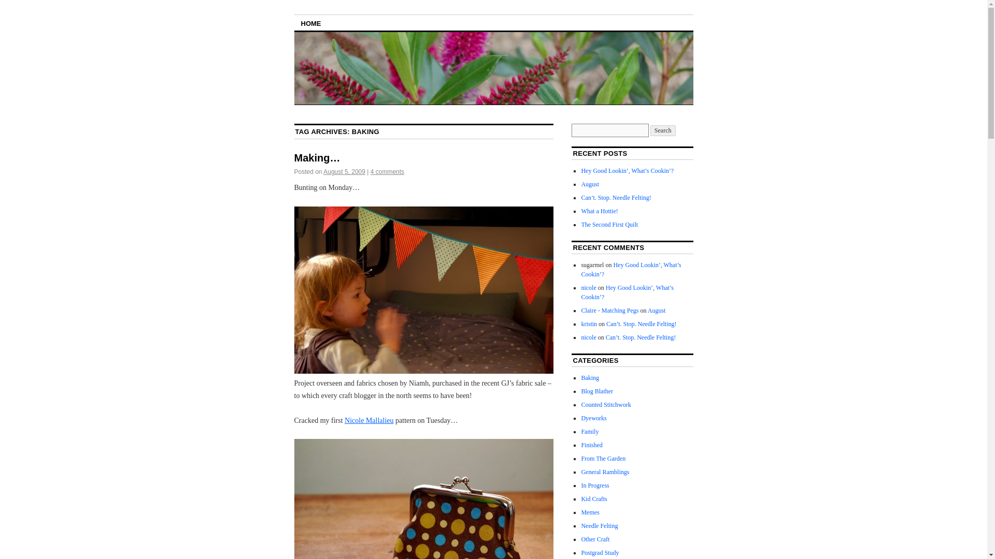 The image size is (995, 559). Describe the element at coordinates (311, 23) in the screenshot. I see `HOME` at that location.